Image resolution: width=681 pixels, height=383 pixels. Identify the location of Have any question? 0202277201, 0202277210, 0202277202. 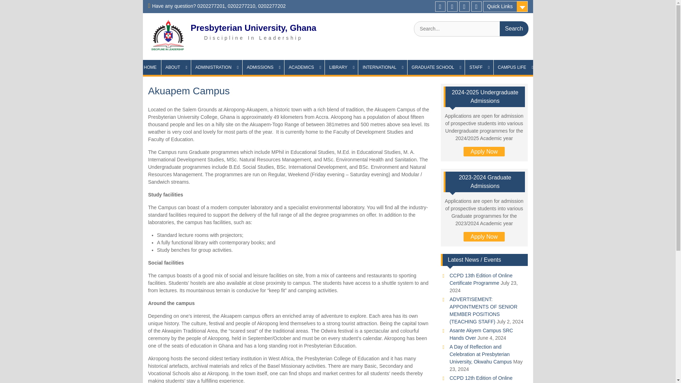
(219, 6).